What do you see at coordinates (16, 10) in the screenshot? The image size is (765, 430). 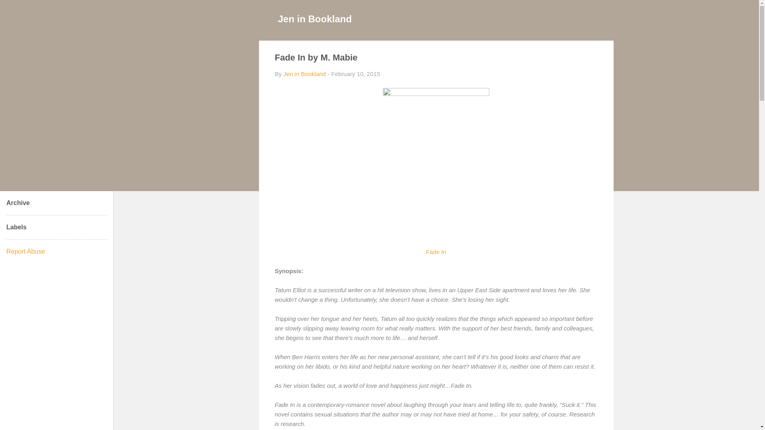 I see `Search` at bounding box center [16, 10].